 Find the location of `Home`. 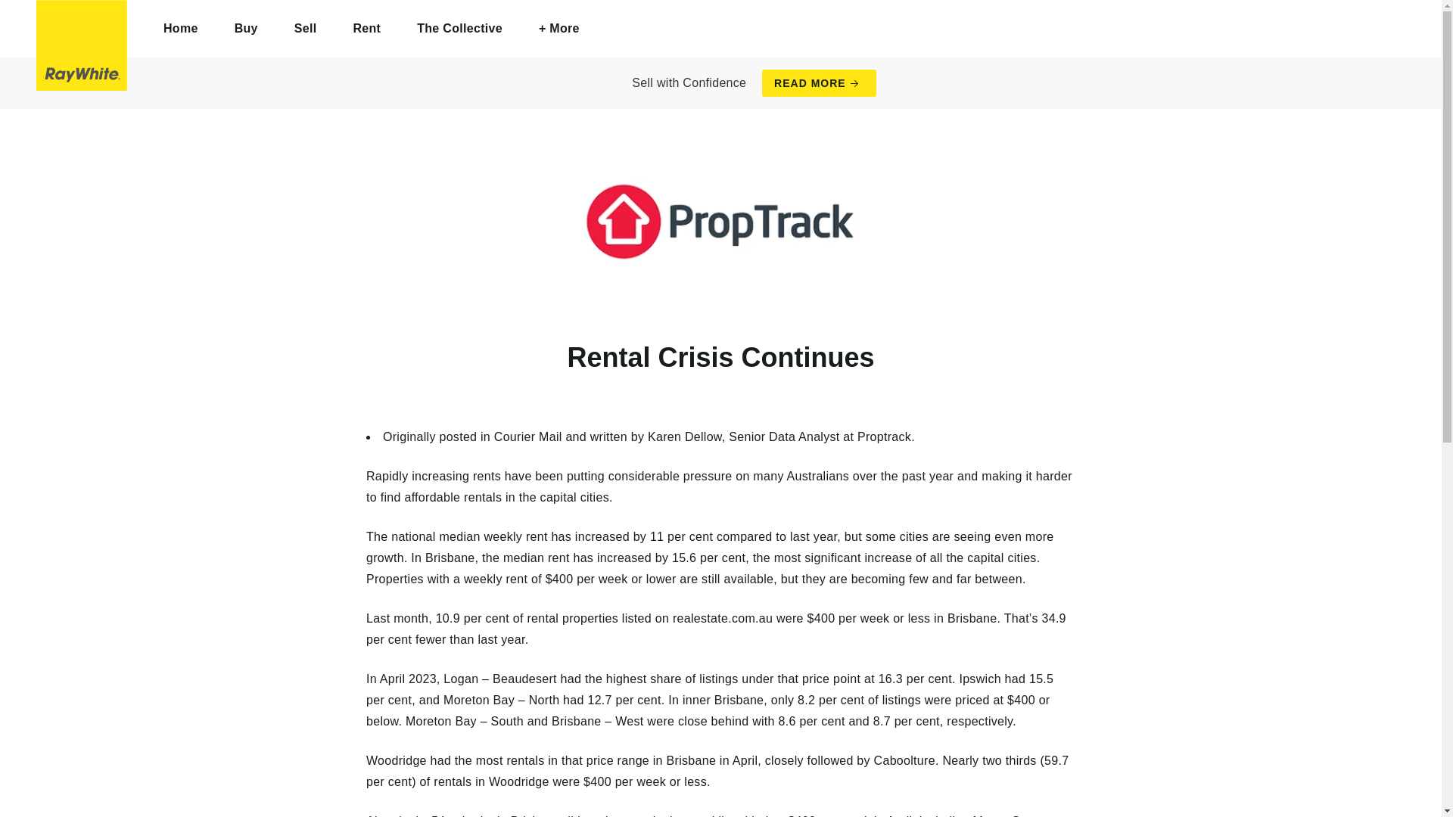

Home is located at coordinates (181, 29).